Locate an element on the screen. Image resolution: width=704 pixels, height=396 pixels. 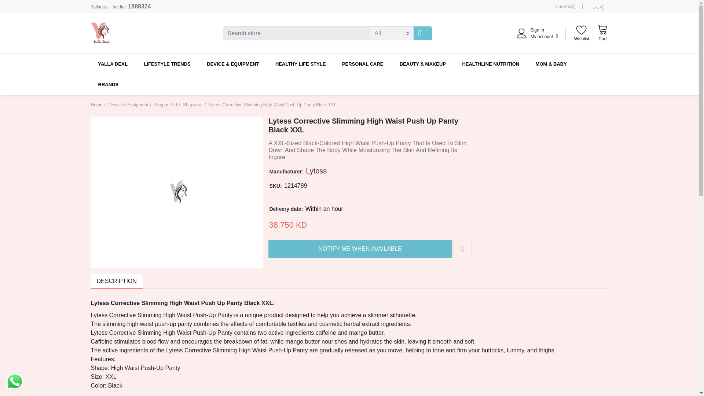
Add to wishlist is located at coordinates (462, 249).